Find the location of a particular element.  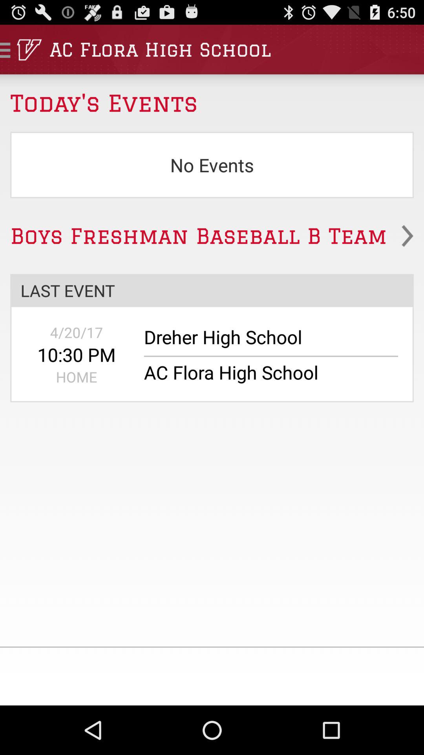

open app to the left of the dreher high school is located at coordinates (76, 332).